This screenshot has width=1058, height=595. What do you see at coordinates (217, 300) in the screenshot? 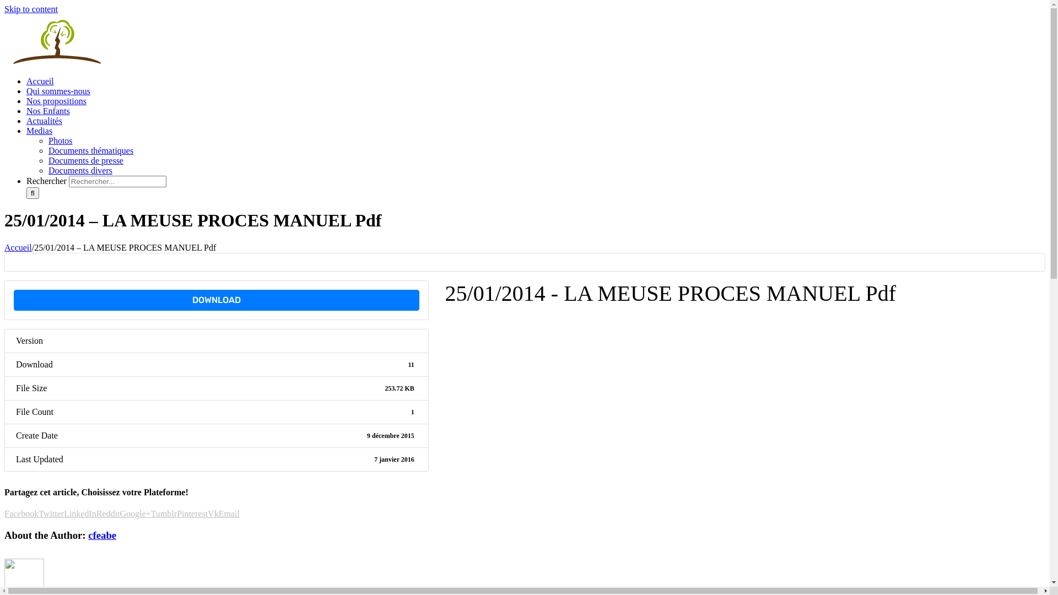
I see `DOWNLOAD` at bounding box center [217, 300].